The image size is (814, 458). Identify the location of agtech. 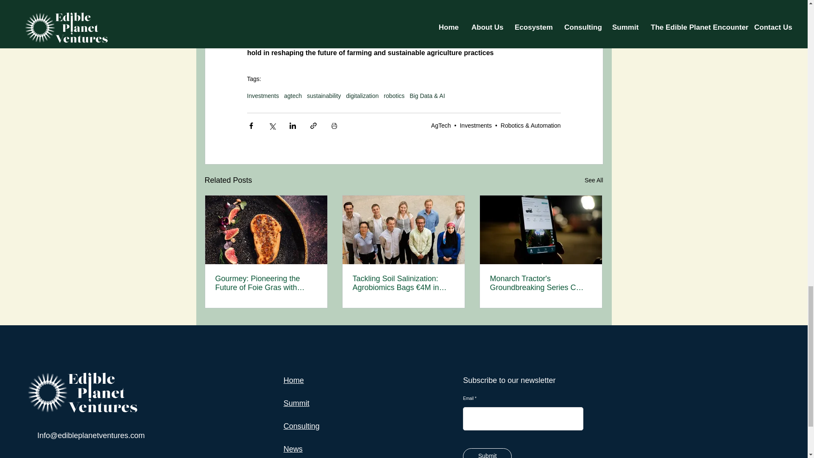
(293, 96).